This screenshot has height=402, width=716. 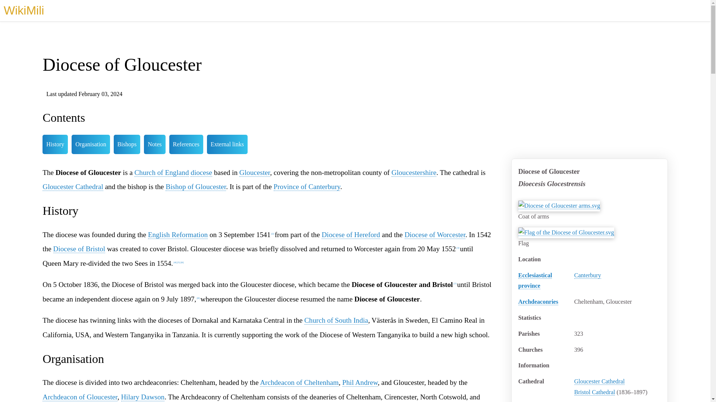 What do you see at coordinates (600, 381) in the screenshot?
I see `Gloucester Cathedral` at bounding box center [600, 381].